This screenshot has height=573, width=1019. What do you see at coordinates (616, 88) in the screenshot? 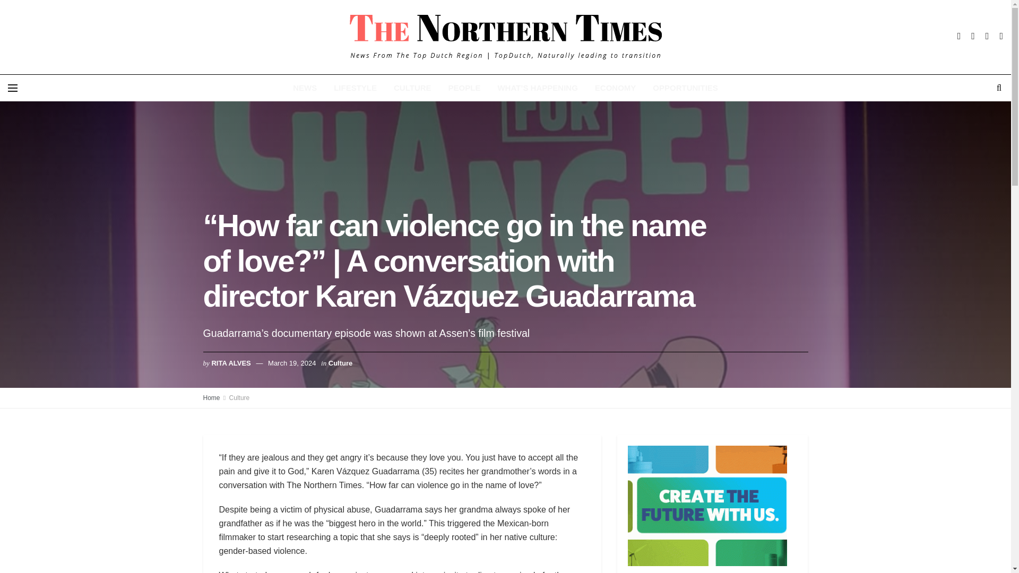
I see `ECONOMY` at bounding box center [616, 88].